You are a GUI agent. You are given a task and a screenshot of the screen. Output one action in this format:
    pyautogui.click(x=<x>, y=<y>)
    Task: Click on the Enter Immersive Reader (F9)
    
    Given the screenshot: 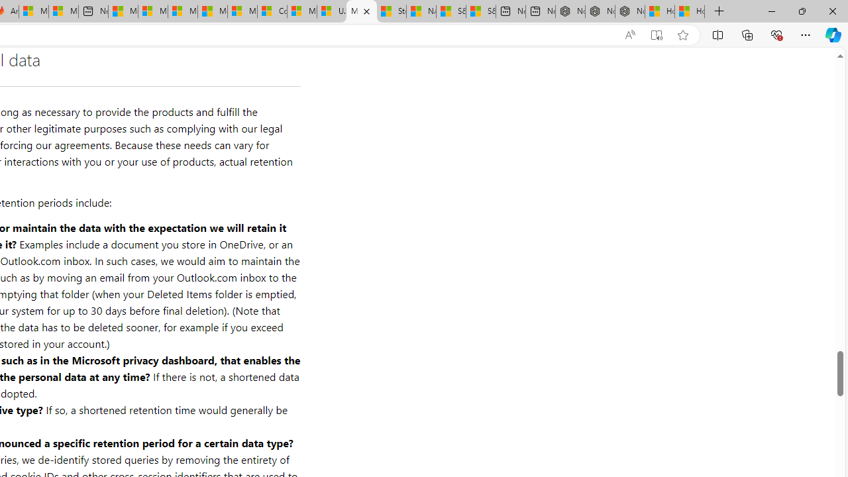 What is the action you would take?
    pyautogui.click(x=657, y=35)
    